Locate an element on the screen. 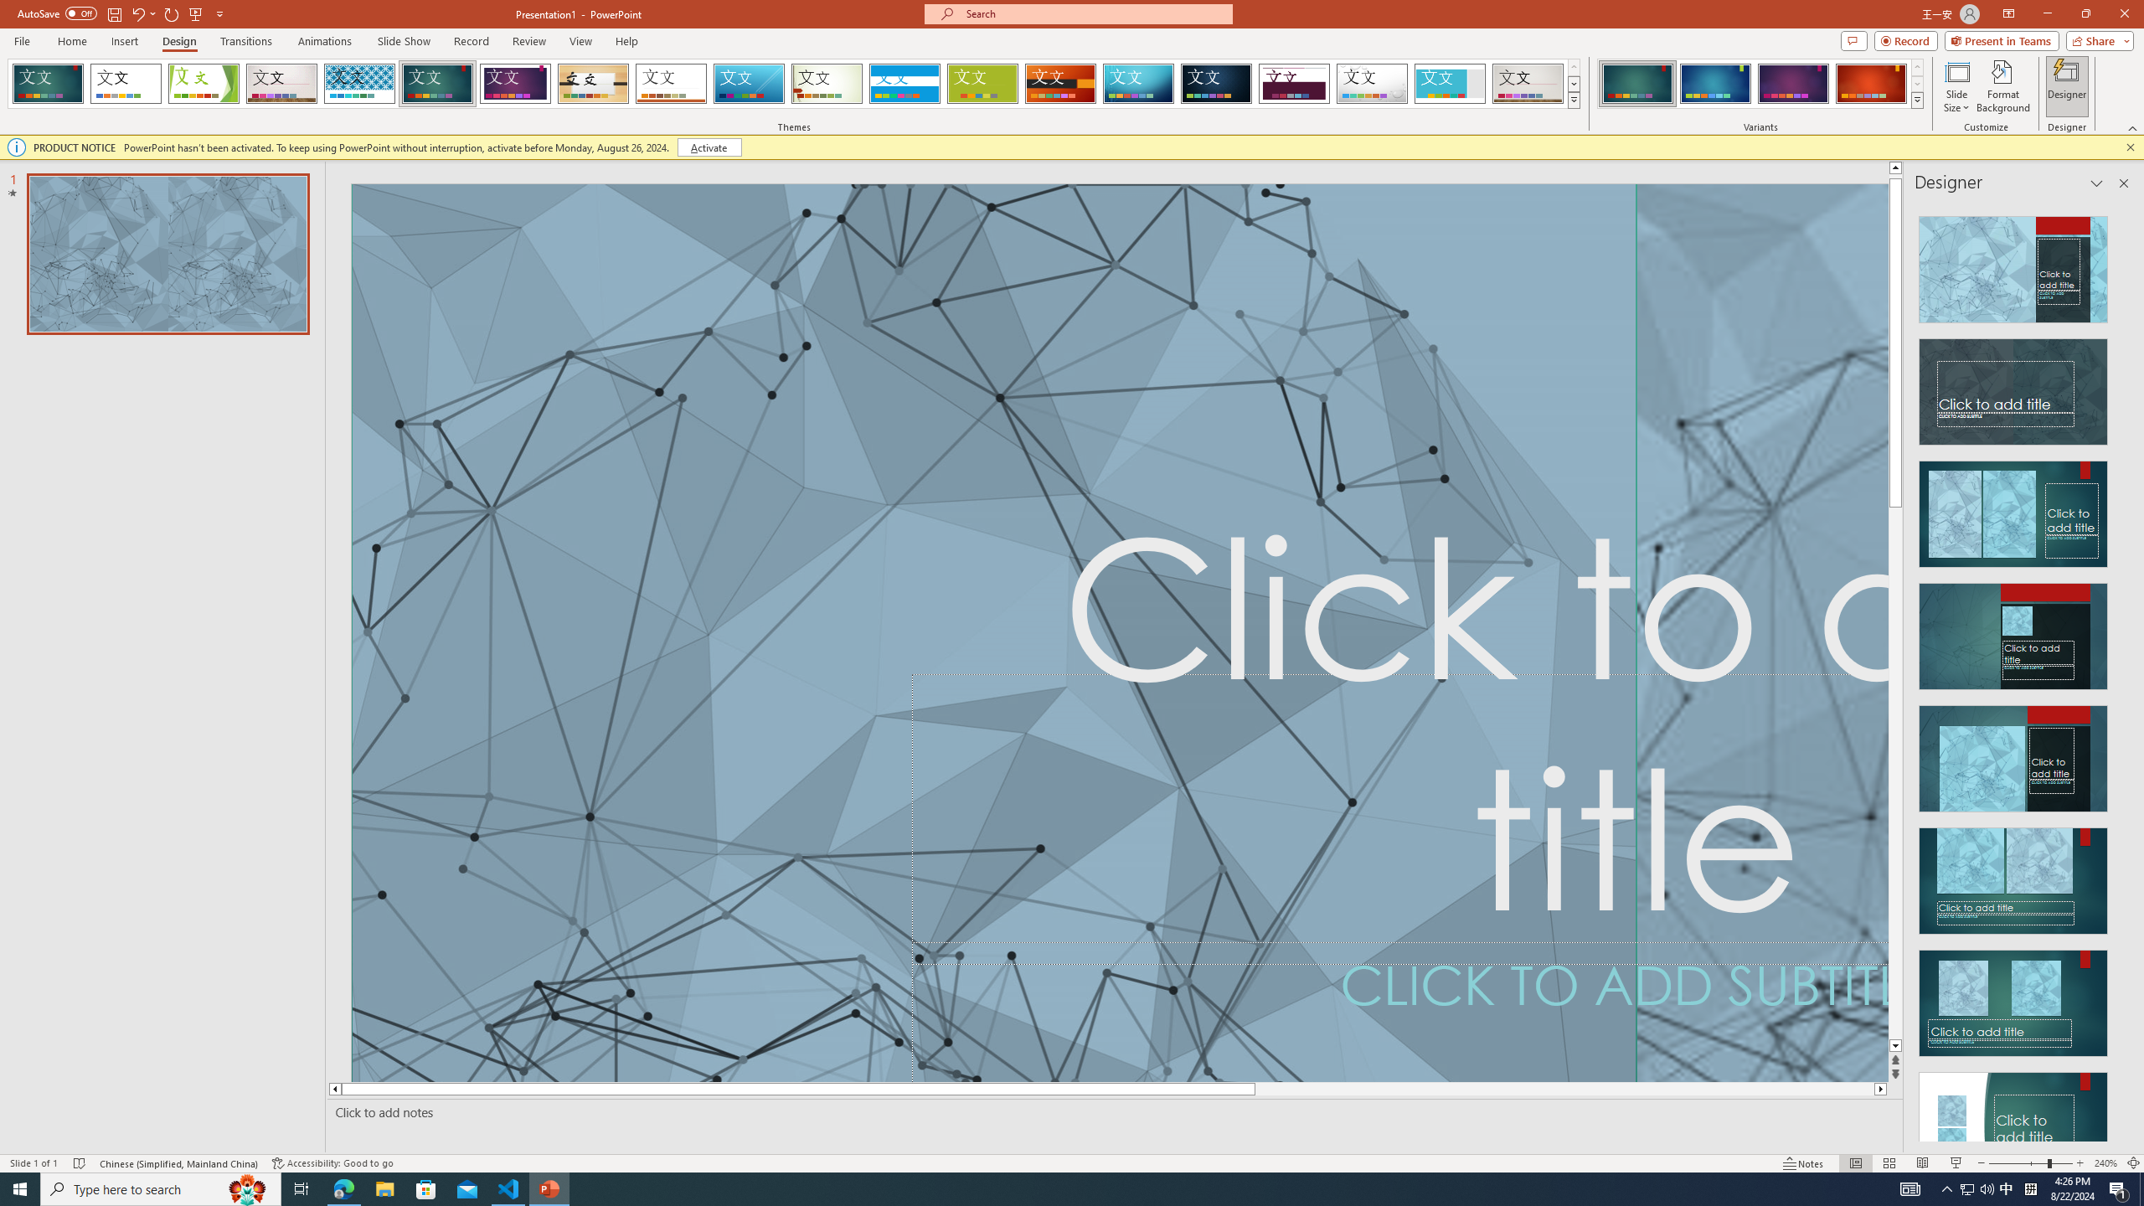 This screenshot has height=1206, width=2144. Ion Variant 4 is located at coordinates (1871, 84).